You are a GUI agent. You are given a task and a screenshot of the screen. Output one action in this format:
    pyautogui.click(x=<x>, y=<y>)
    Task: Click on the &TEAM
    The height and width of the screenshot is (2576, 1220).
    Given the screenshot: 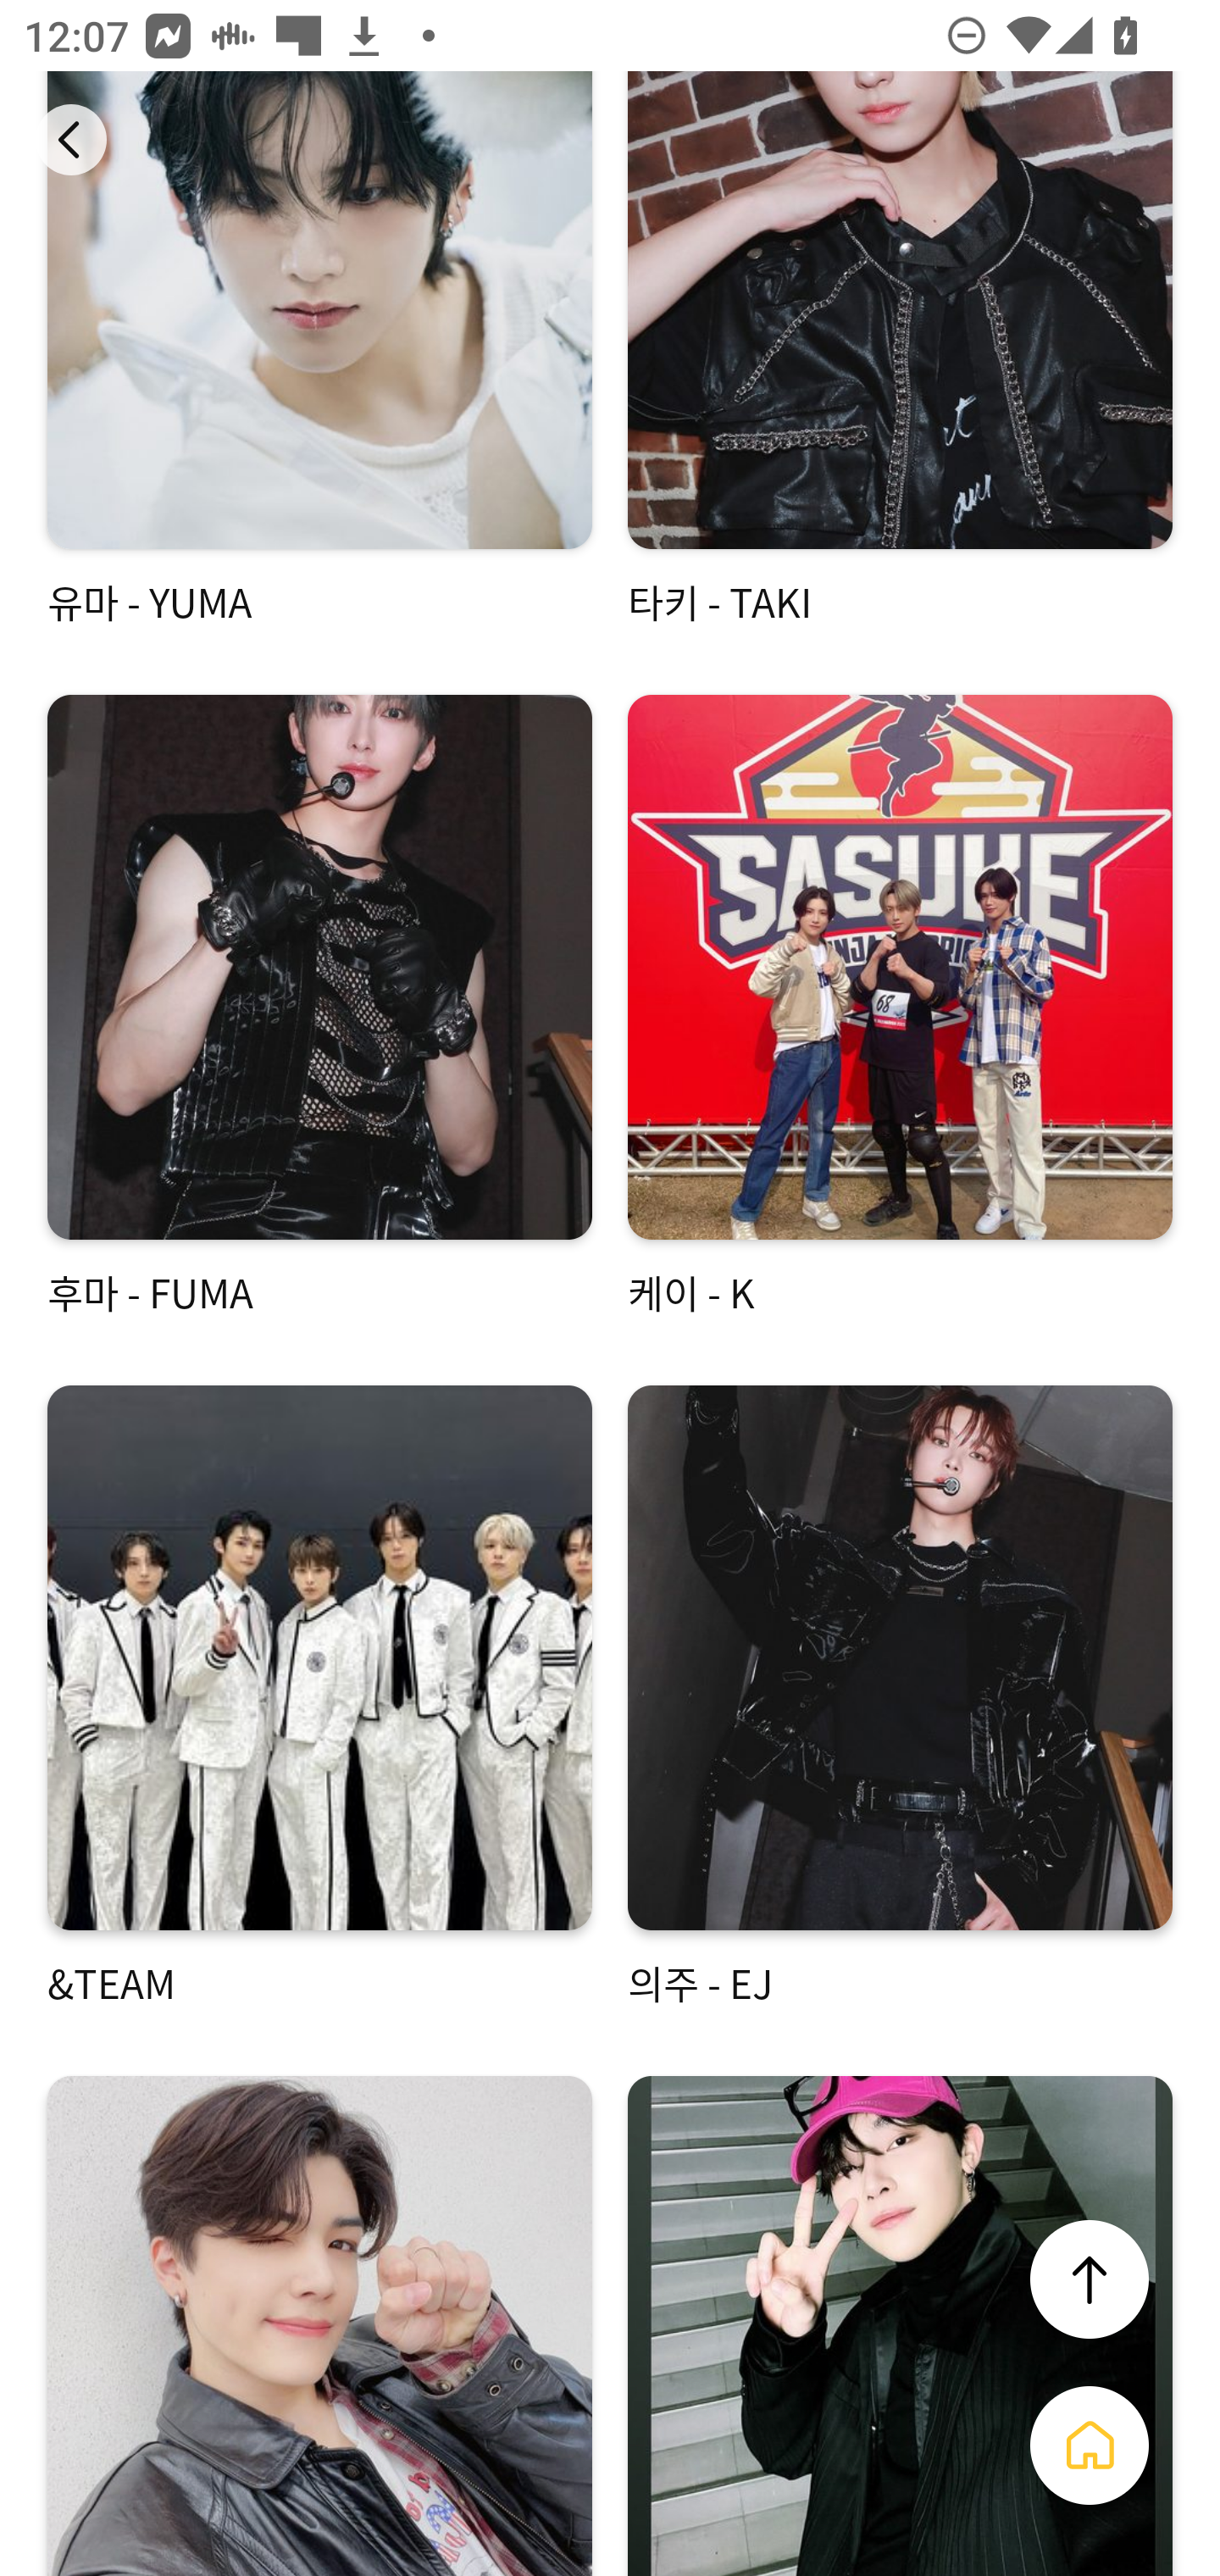 What is the action you would take?
    pyautogui.click(x=319, y=1698)
    